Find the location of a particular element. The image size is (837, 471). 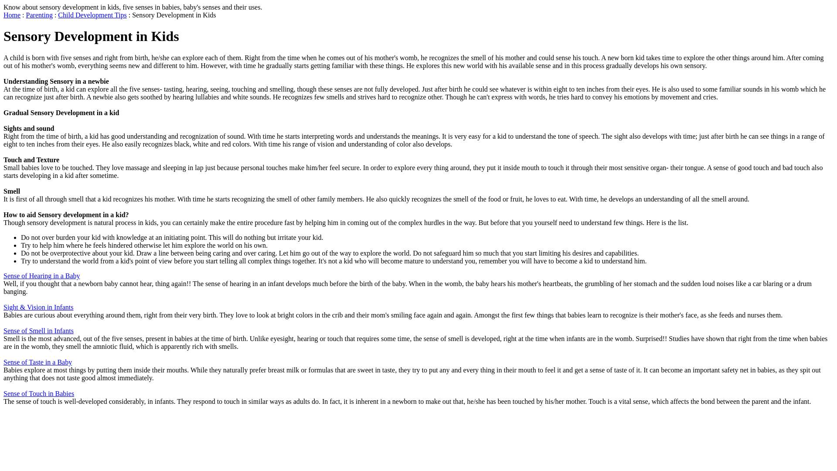

Sense of Taste in a Baby is located at coordinates (37, 362).